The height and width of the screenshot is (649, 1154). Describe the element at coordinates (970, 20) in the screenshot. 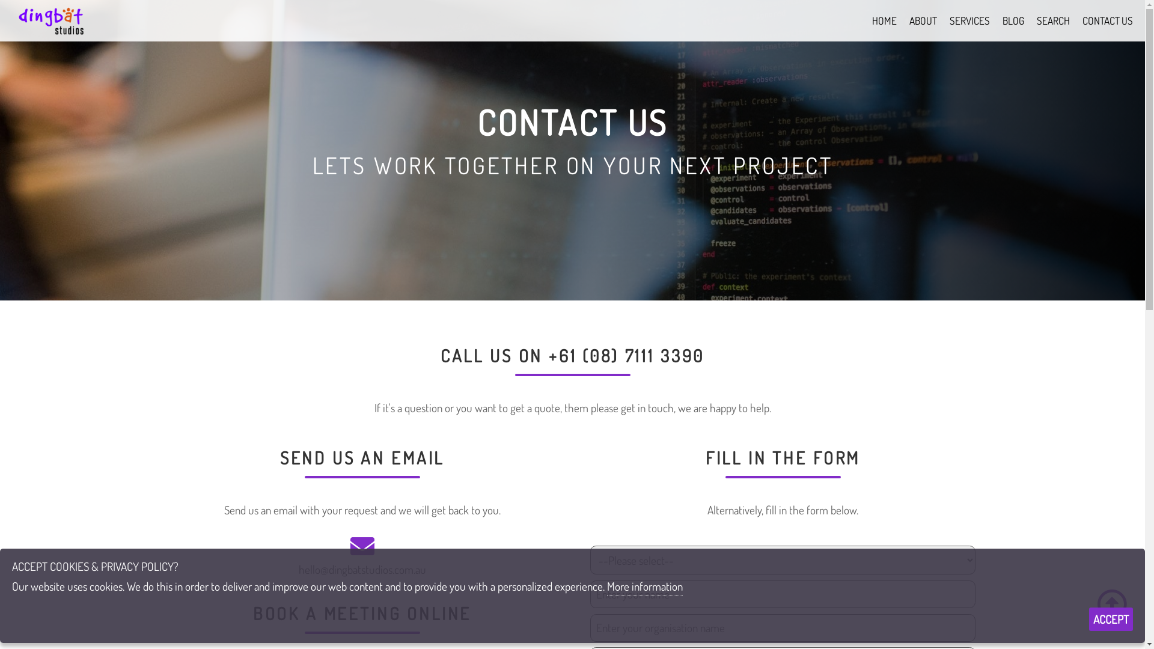

I see `SERVICES` at that location.